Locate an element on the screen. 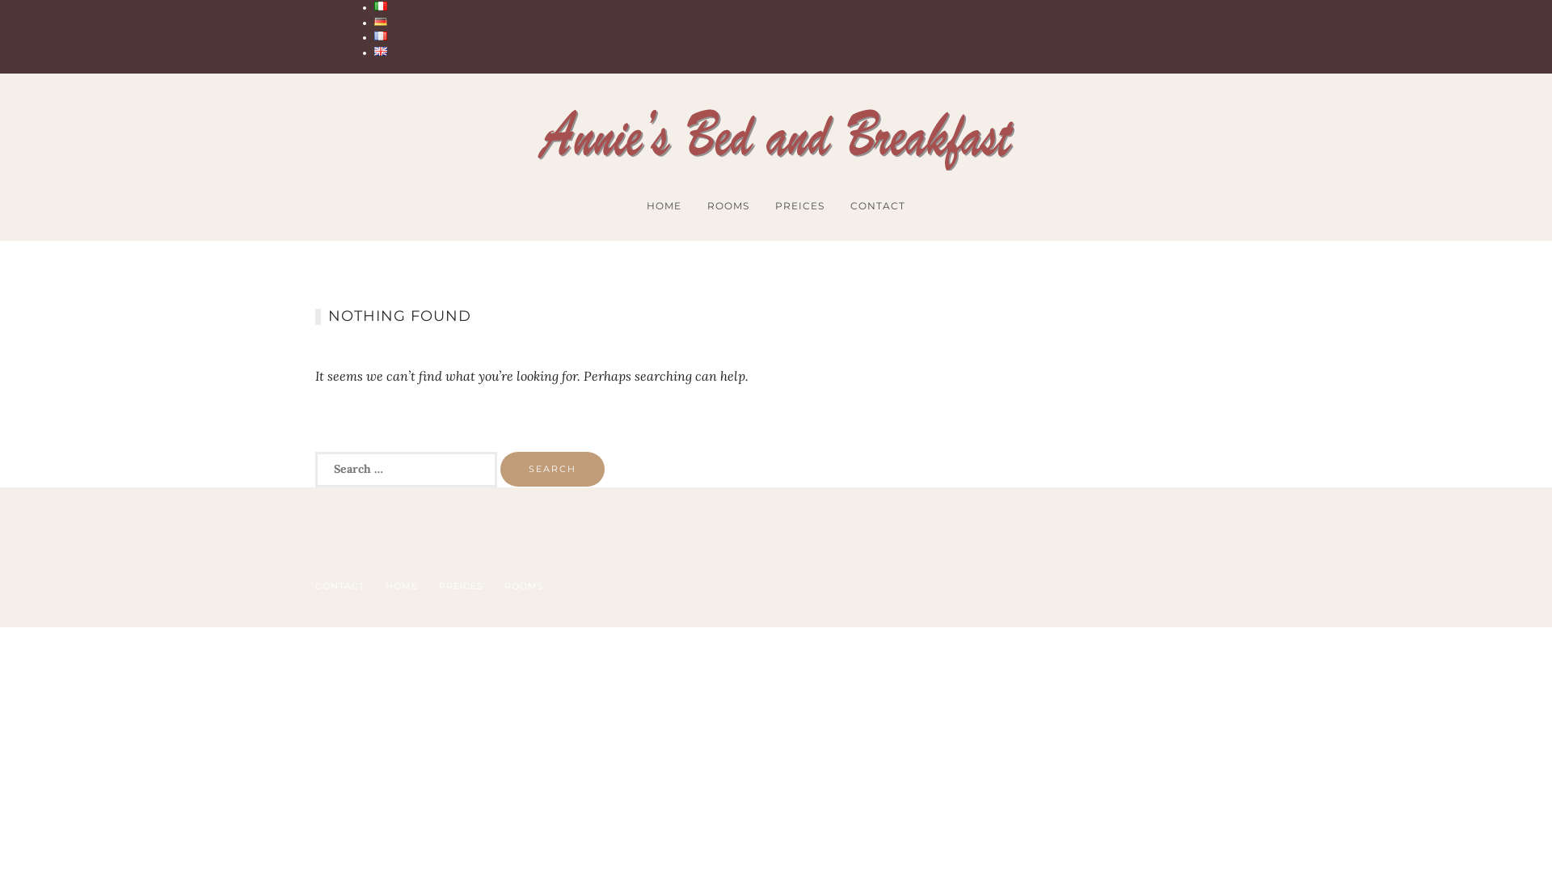 Image resolution: width=1552 pixels, height=873 pixels. HOME is located at coordinates (402, 586).